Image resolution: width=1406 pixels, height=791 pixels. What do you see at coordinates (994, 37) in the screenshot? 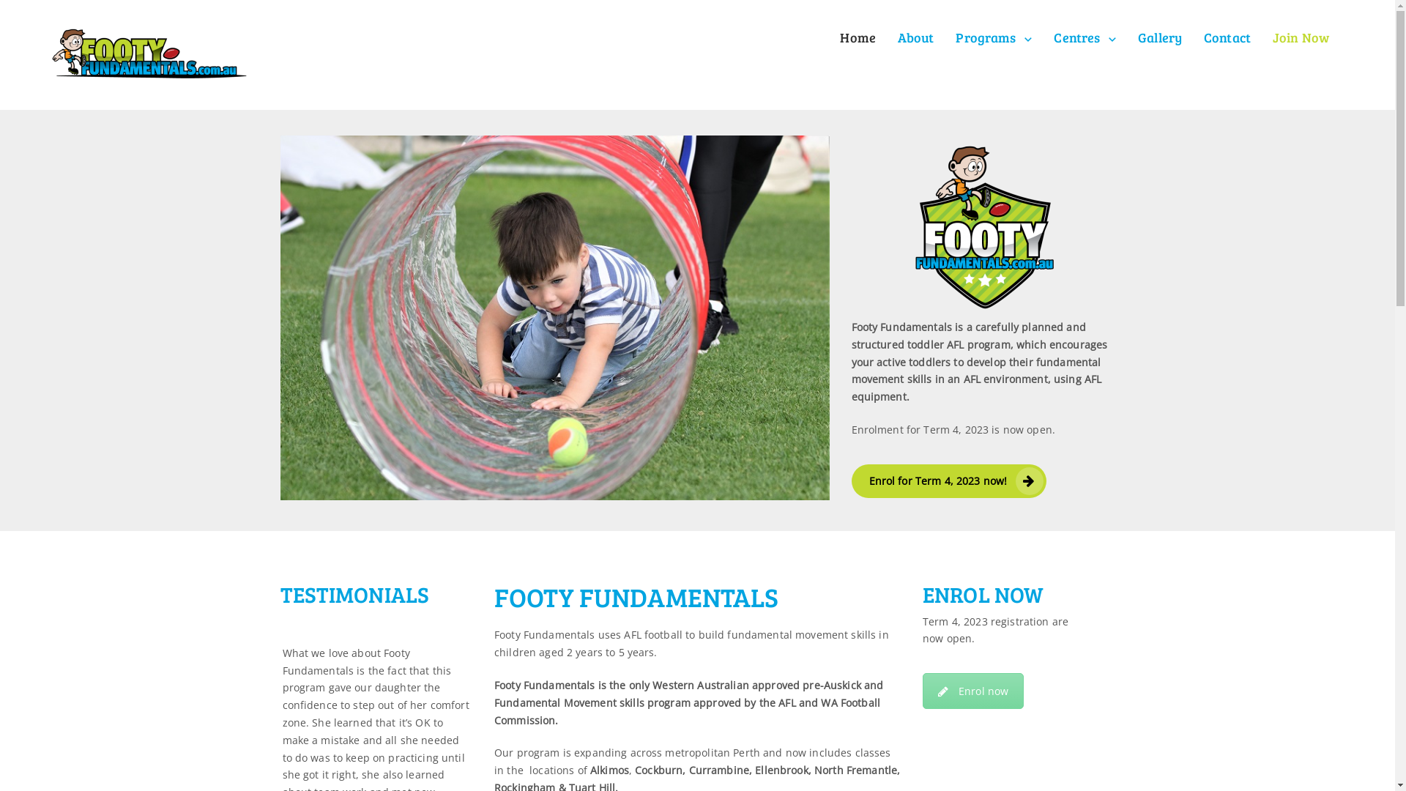
I see `Programs` at bounding box center [994, 37].